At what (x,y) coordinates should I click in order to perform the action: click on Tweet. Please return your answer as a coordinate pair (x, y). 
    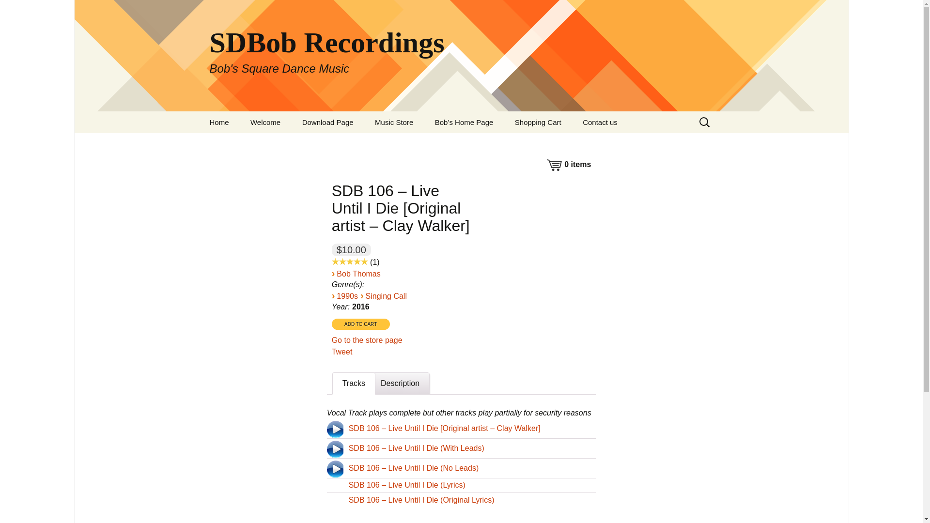
    Looking at the image, I should click on (342, 352).